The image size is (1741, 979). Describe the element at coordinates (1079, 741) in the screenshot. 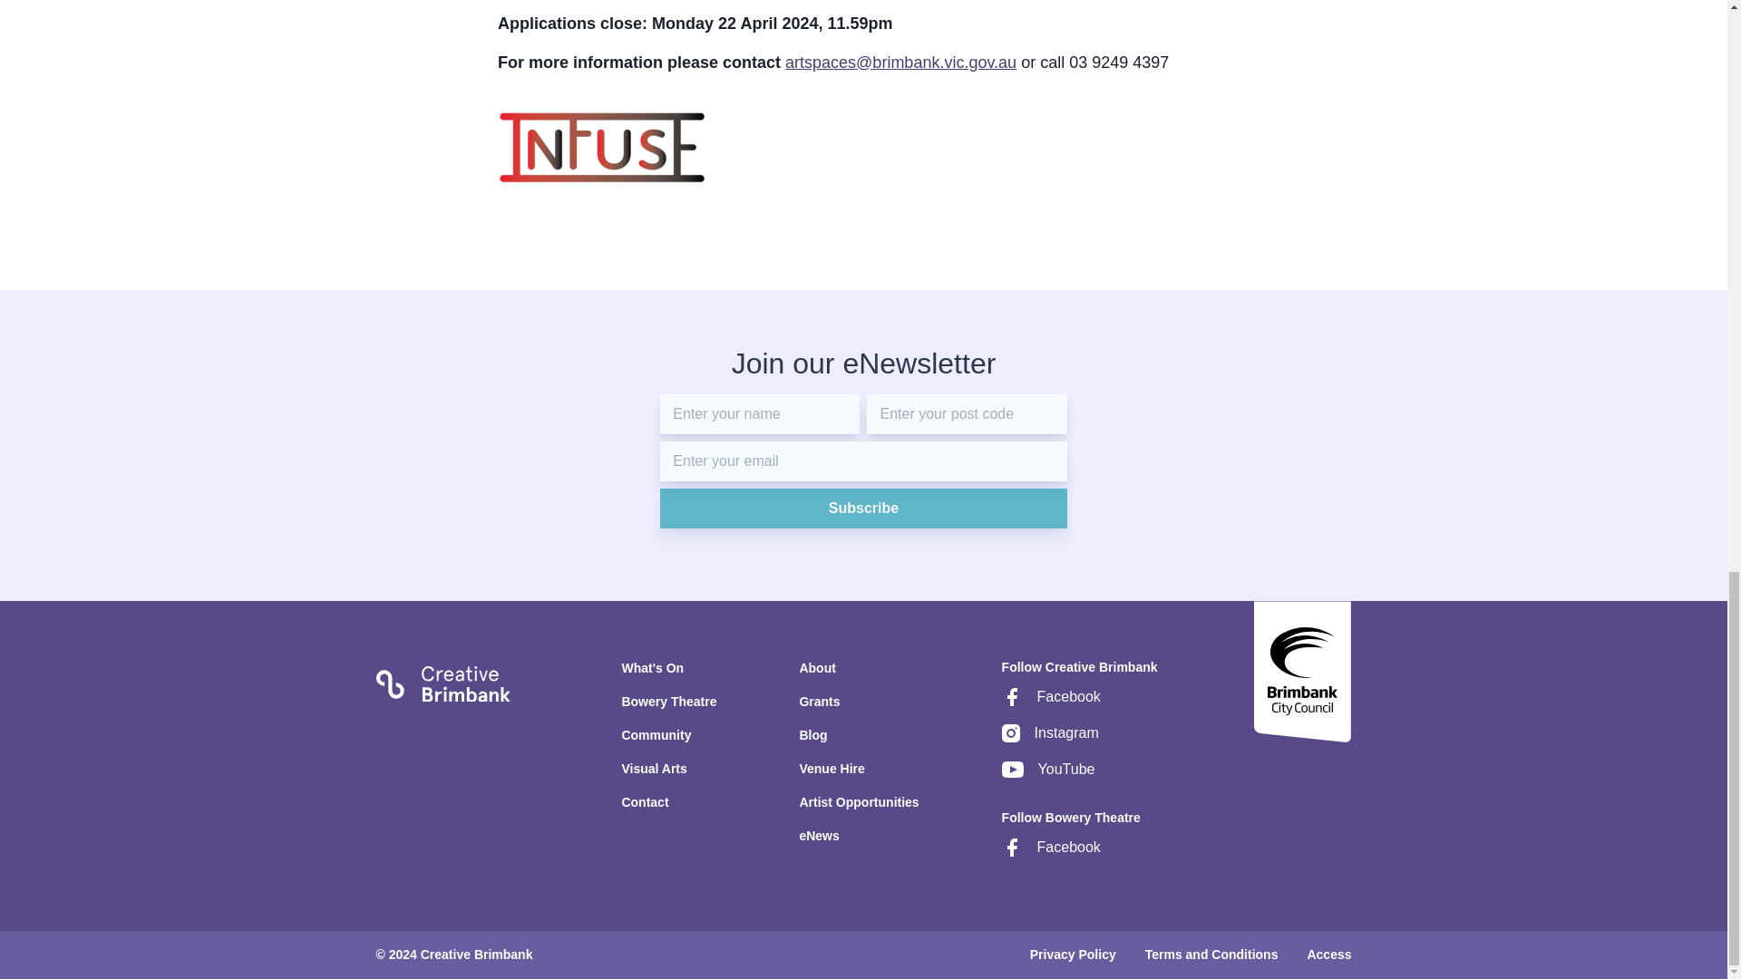

I see `Instagram` at that location.